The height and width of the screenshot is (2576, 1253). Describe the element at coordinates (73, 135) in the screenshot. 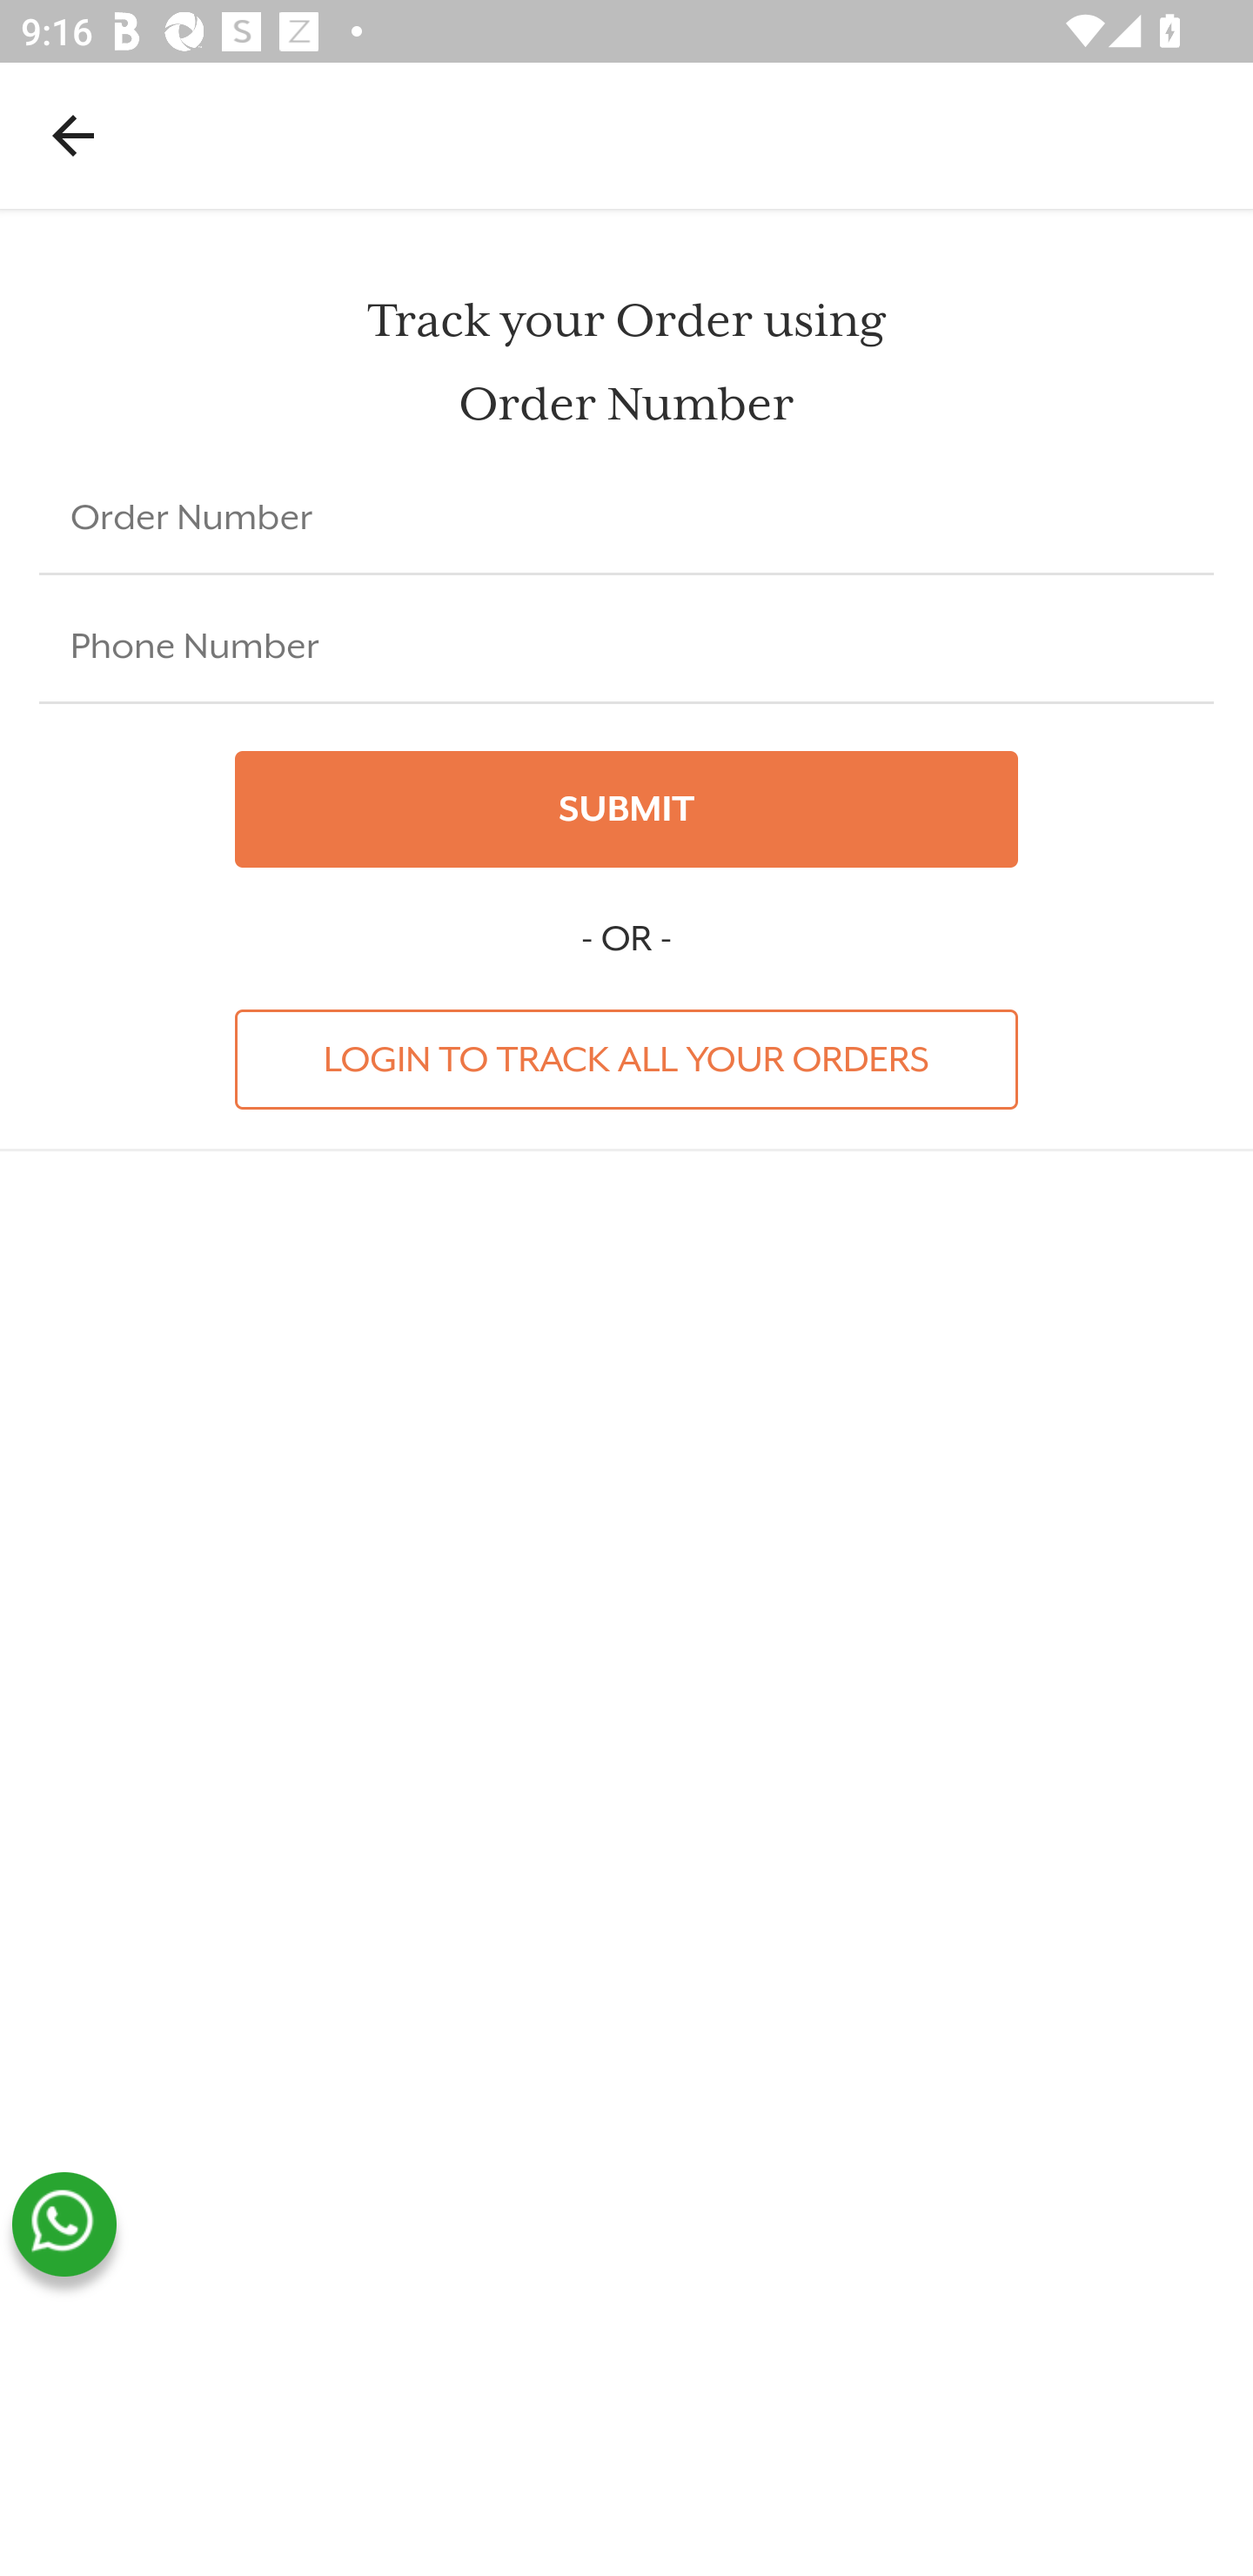

I see `Navigate up` at that location.